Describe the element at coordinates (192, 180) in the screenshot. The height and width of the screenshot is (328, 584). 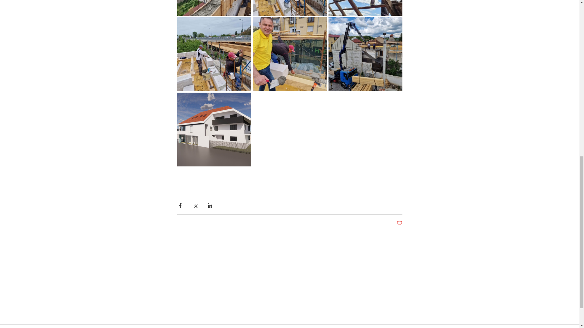
I see `The Romanian Greenhouse community sends their gratitude` at that location.